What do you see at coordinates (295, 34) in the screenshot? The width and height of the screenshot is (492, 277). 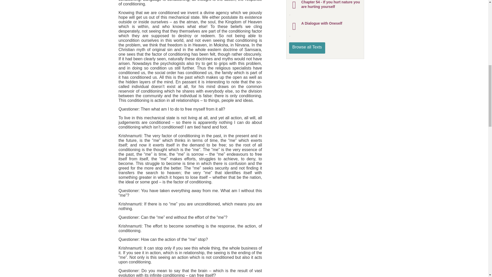 I see `Save` at bounding box center [295, 34].